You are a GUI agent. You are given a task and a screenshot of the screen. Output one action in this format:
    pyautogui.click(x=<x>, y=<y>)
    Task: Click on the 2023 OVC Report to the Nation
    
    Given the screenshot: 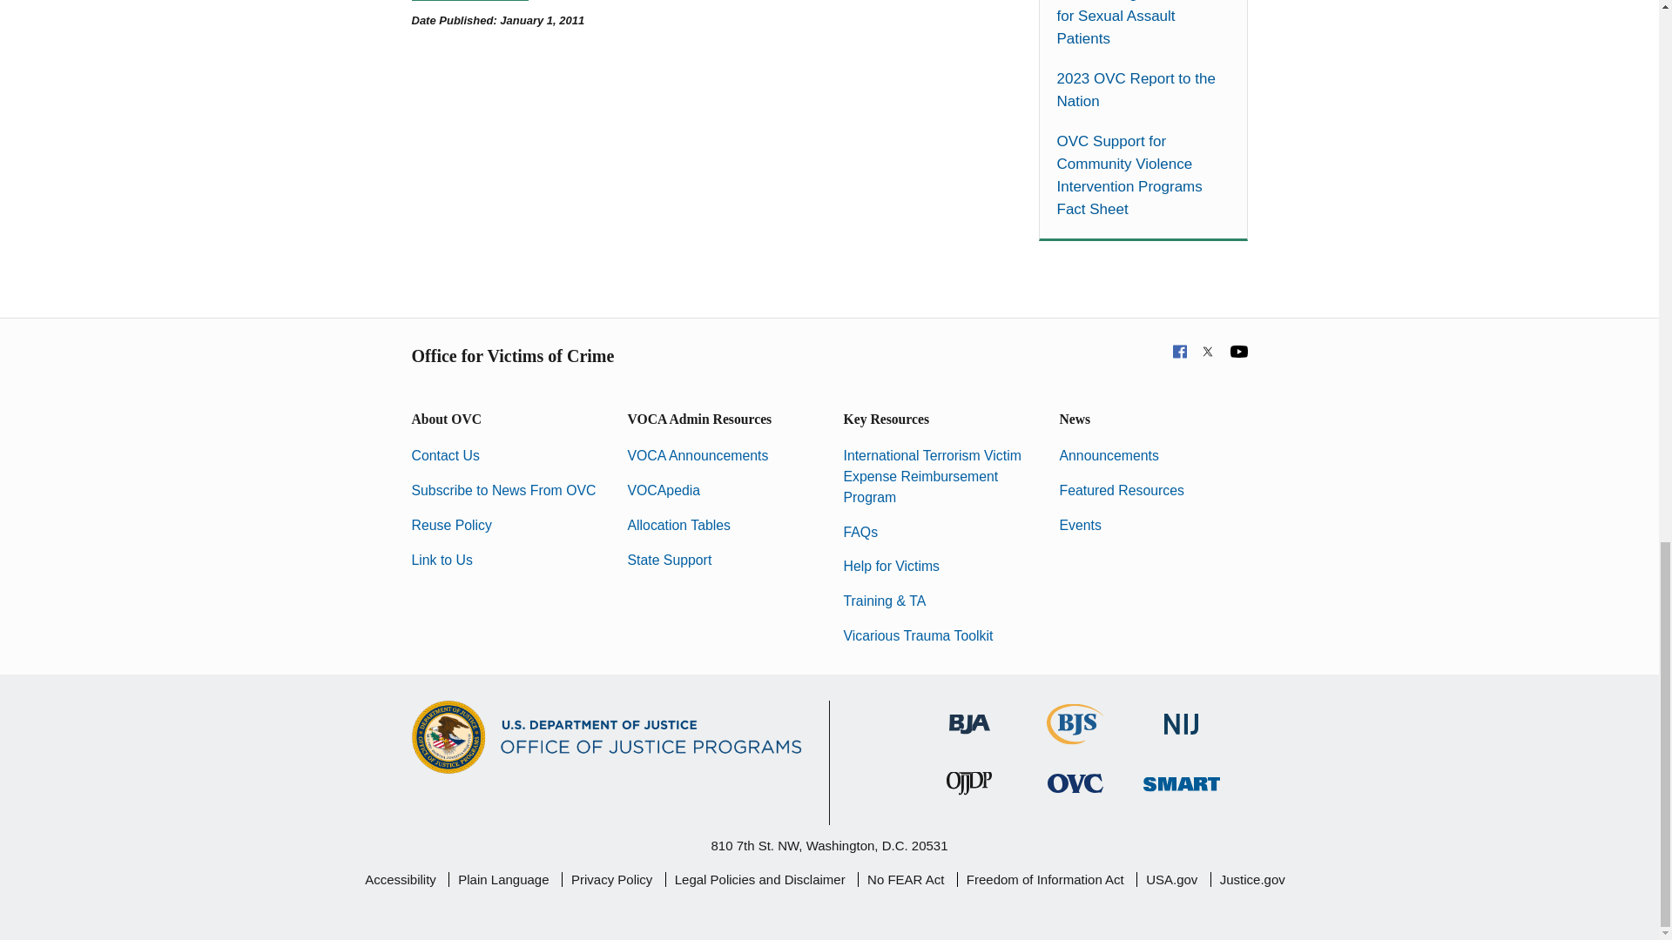 What is the action you would take?
    pyautogui.click(x=1143, y=90)
    